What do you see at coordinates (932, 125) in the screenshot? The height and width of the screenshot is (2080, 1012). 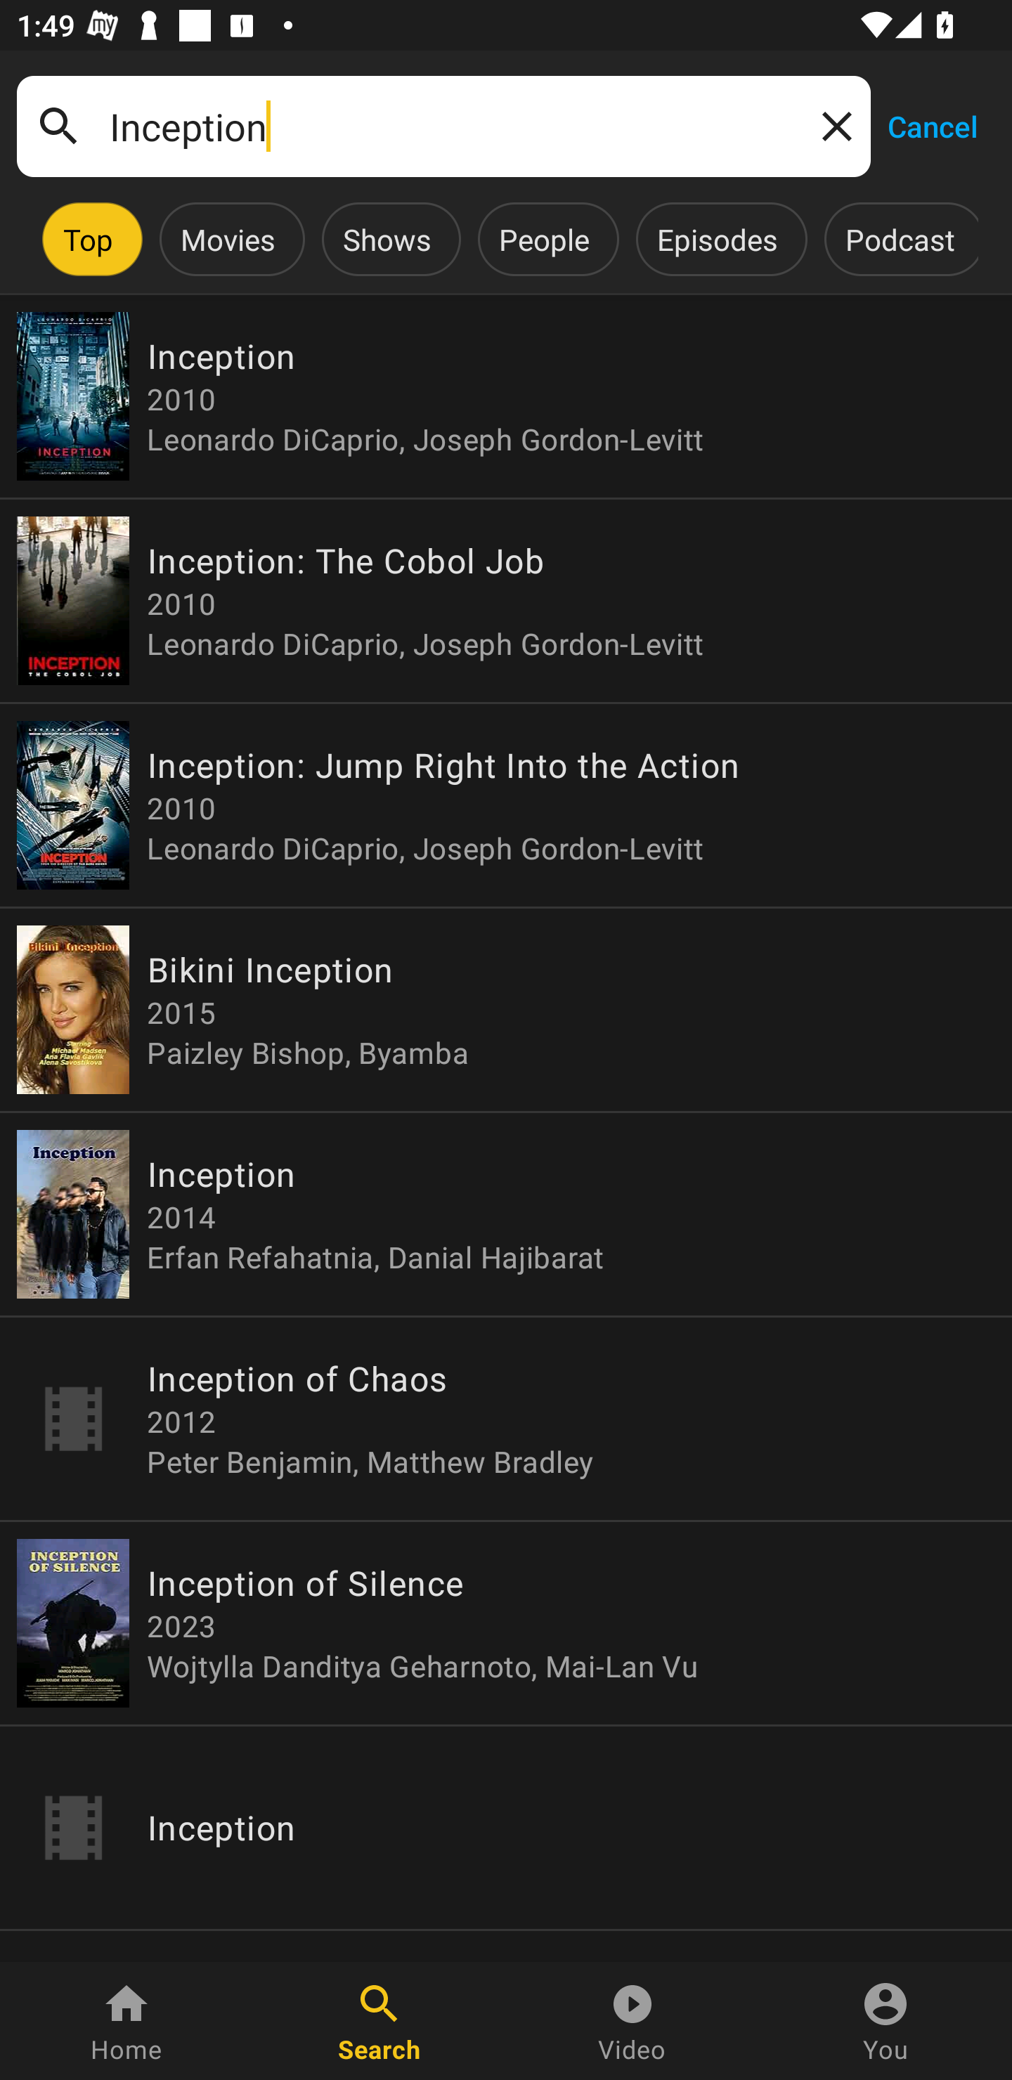 I see `Cancel` at bounding box center [932, 125].